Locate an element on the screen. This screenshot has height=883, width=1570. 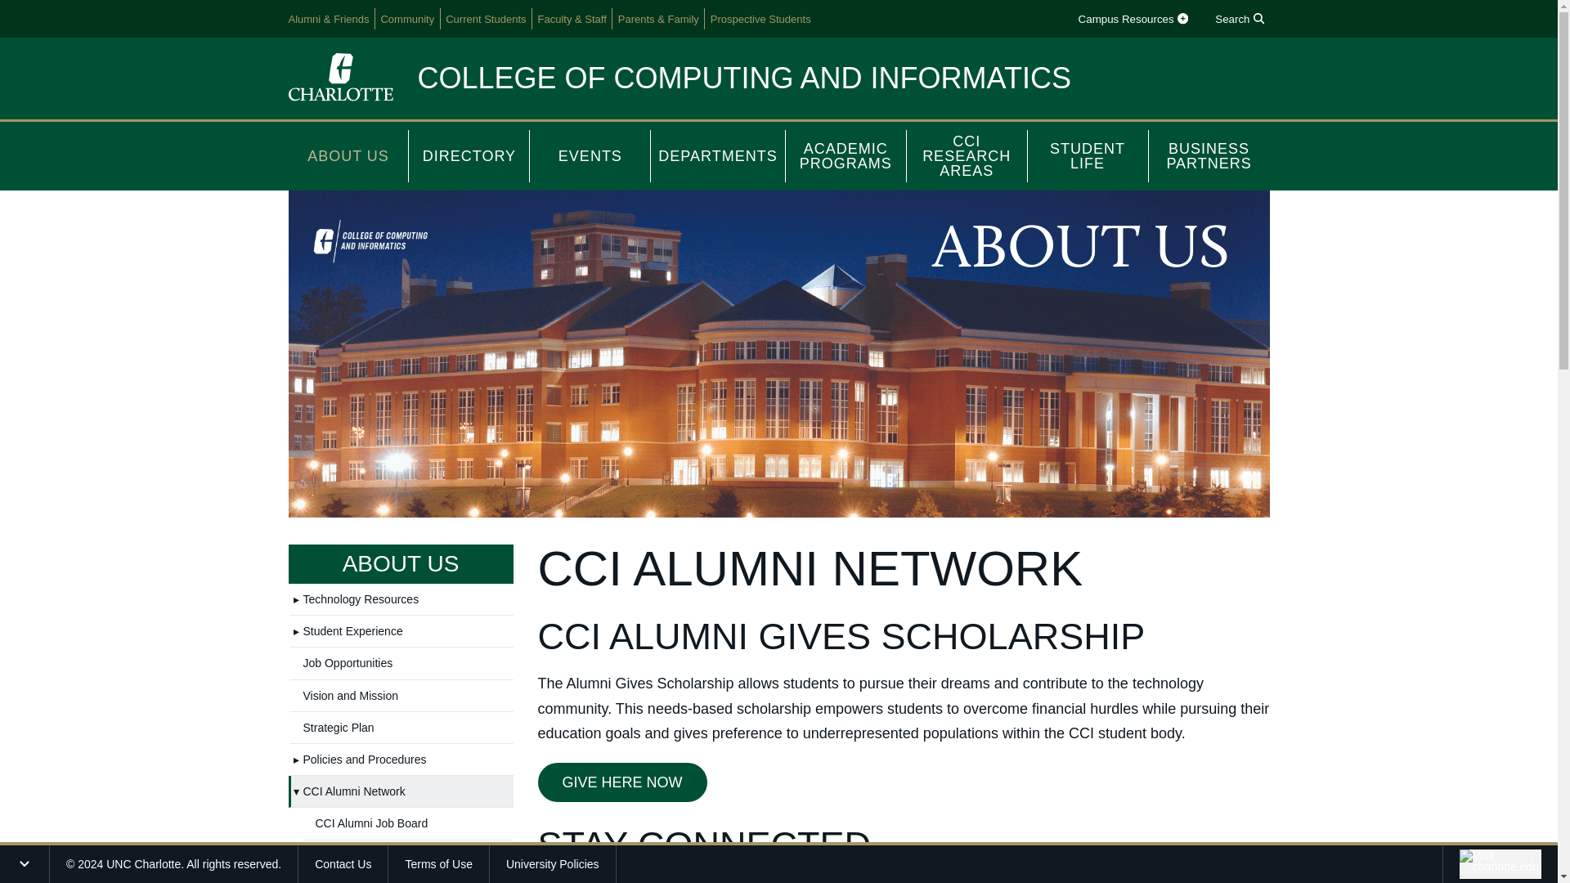
Current Students is located at coordinates (486, 18).